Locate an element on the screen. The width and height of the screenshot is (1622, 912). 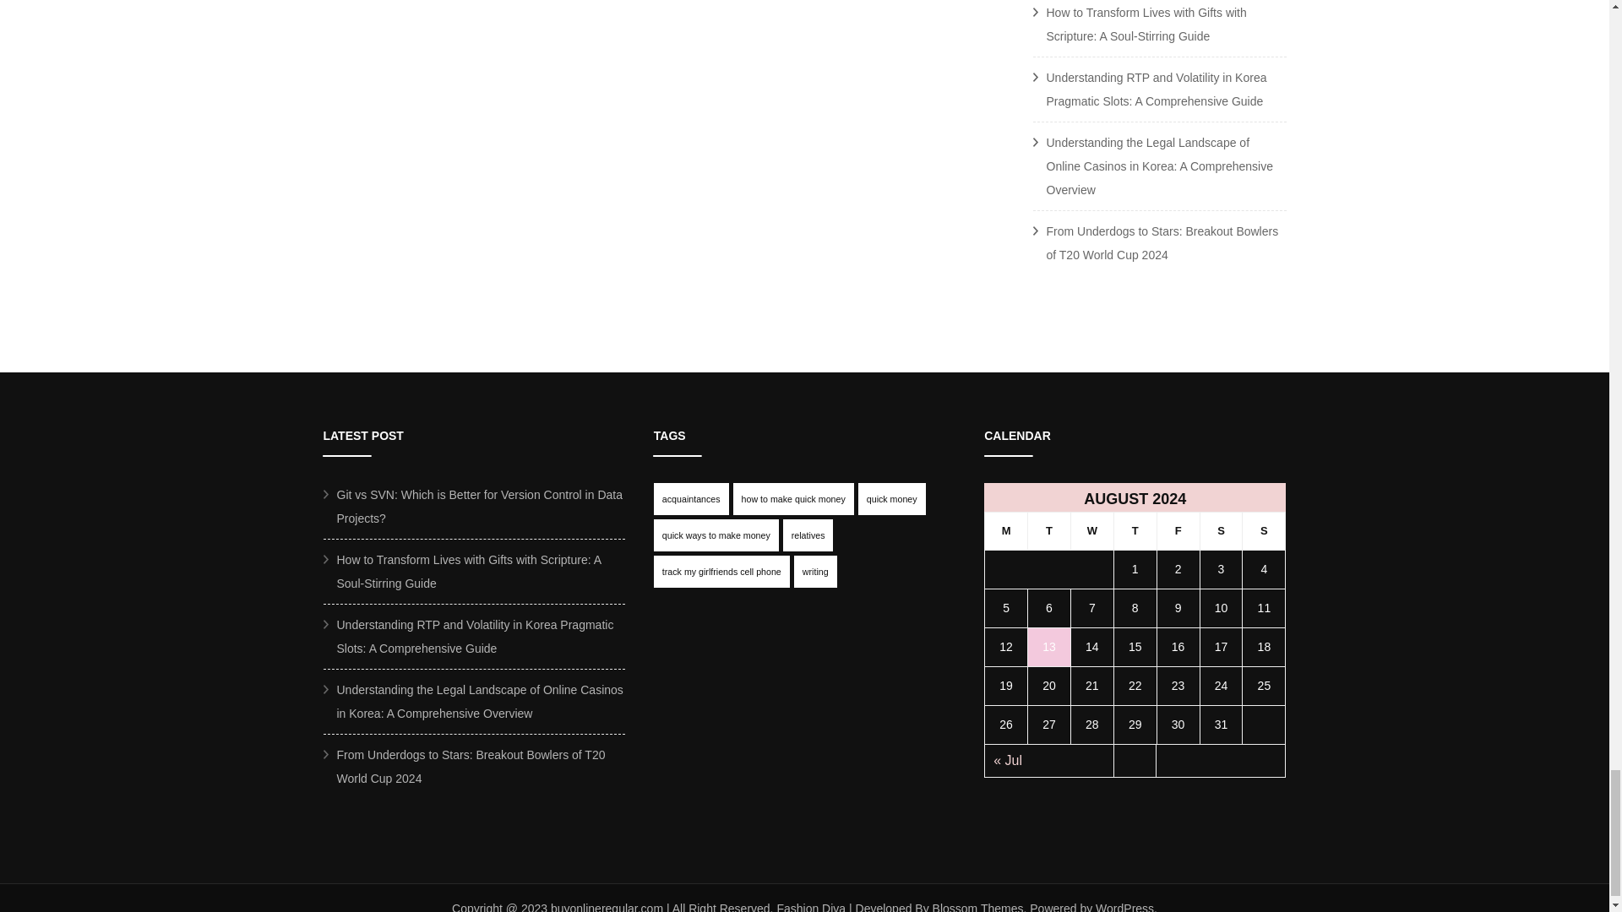
Monday is located at coordinates (1006, 530).